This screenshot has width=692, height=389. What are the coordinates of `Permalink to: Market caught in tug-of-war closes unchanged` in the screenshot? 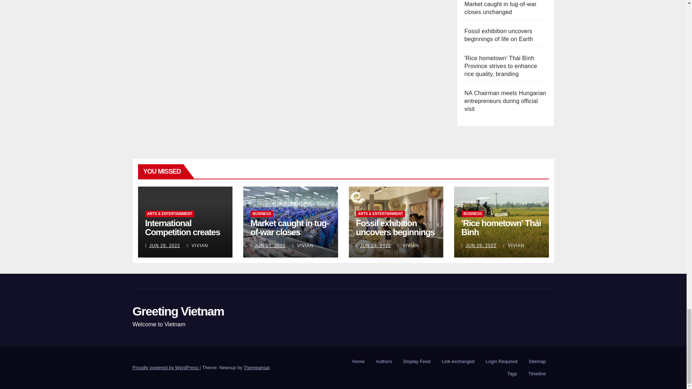 It's located at (290, 232).